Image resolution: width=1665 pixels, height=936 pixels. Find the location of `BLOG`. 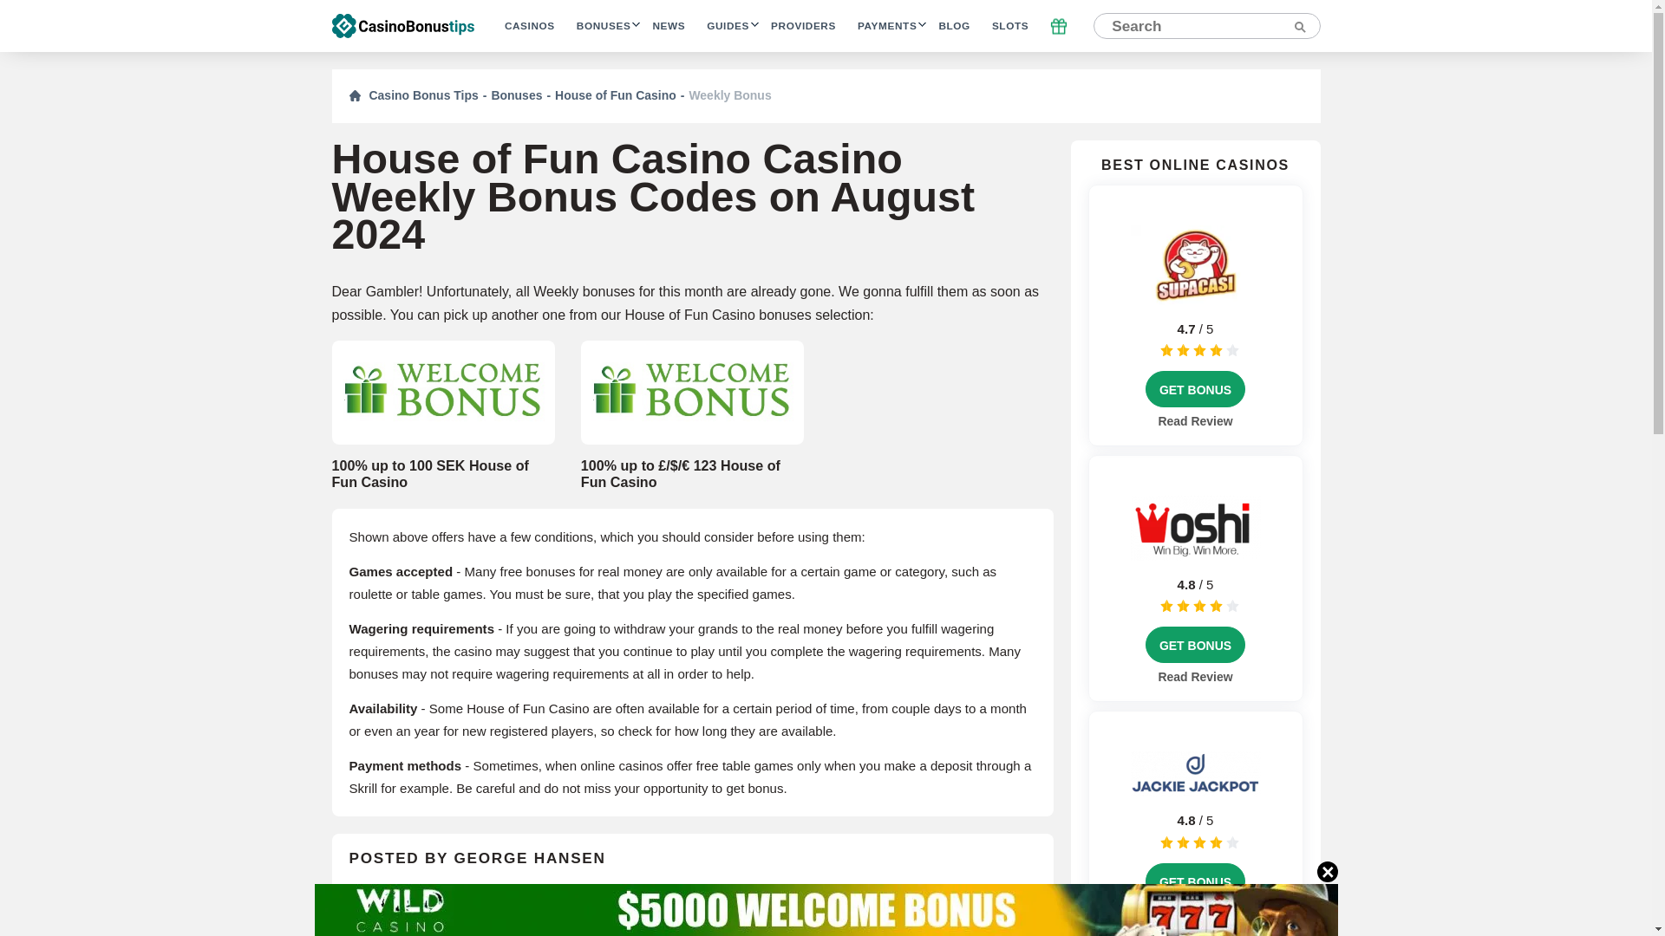

BLOG is located at coordinates (954, 26).